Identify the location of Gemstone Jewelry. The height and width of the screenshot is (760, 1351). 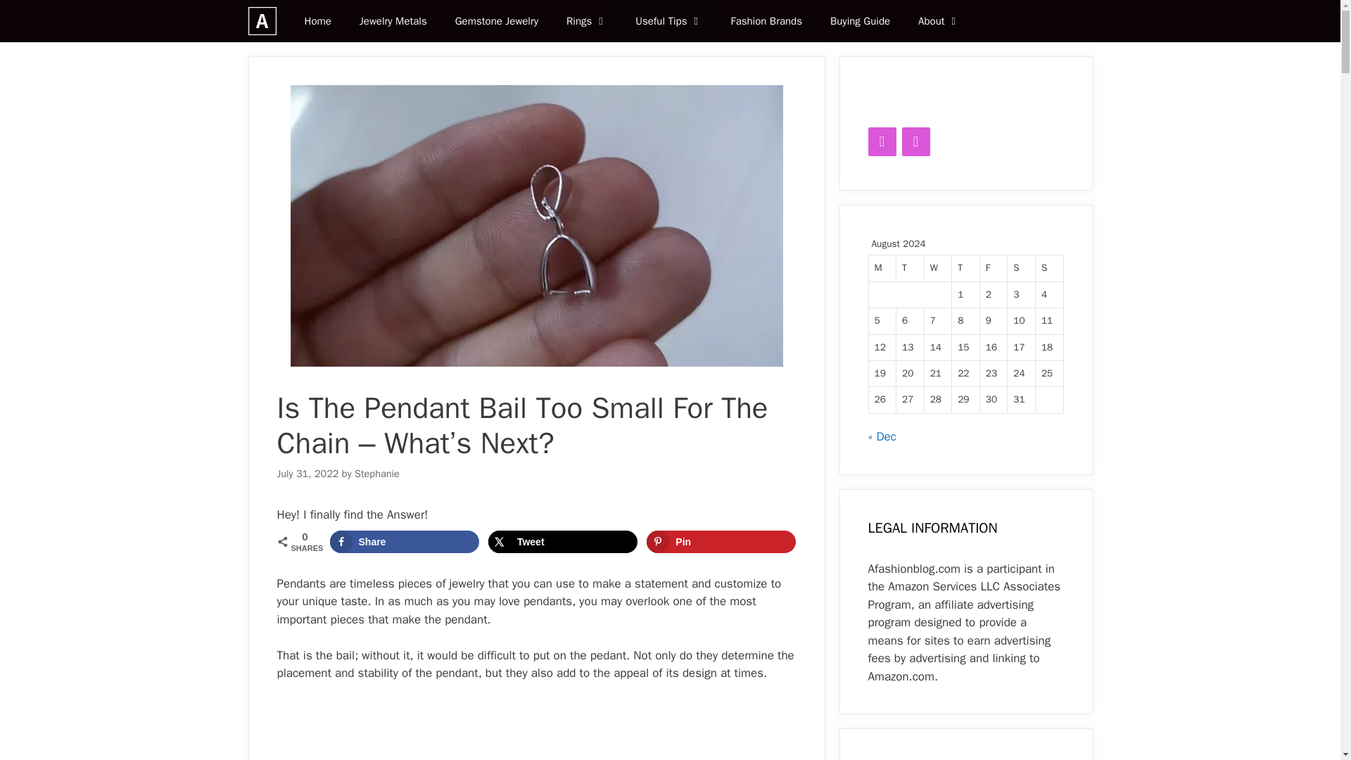
(497, 21).